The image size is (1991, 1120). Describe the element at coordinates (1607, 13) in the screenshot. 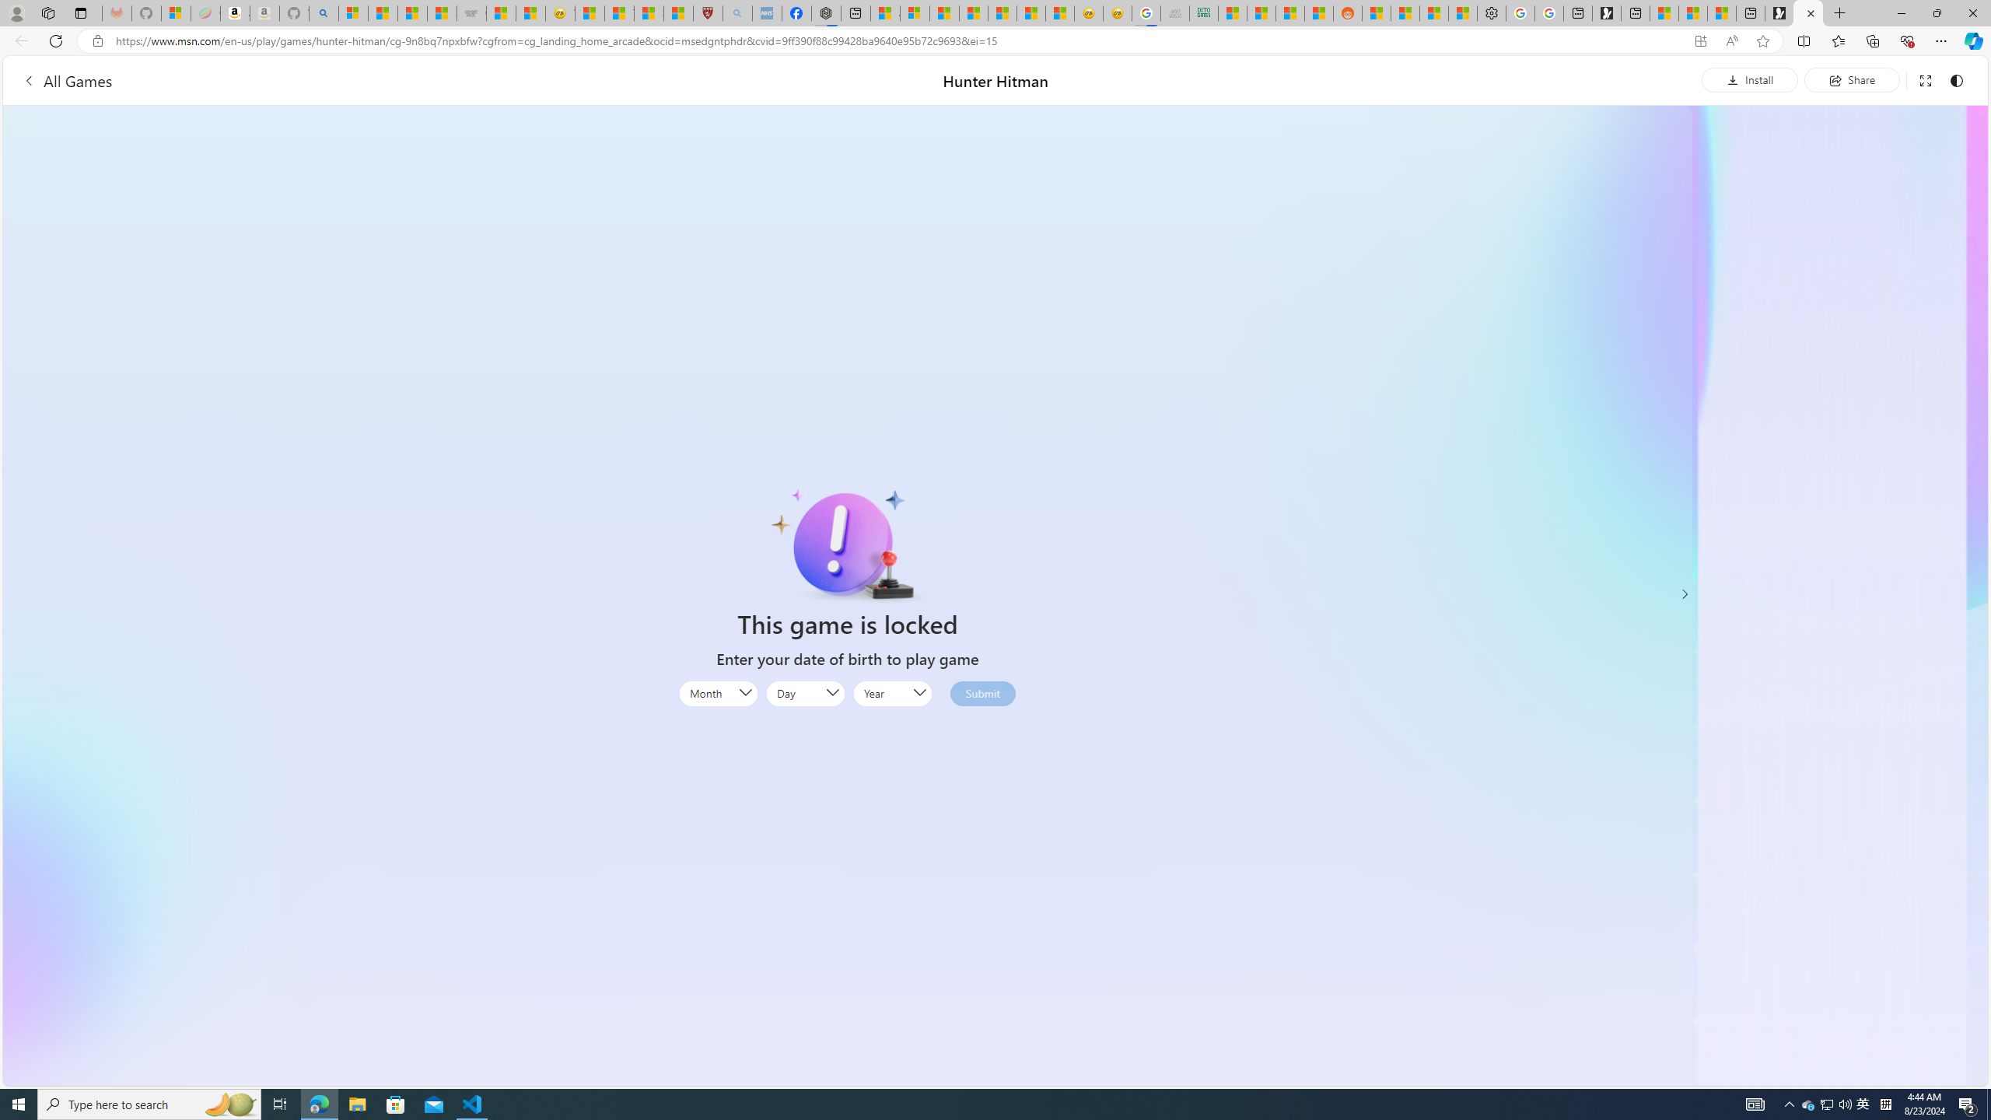

I see `Microsoft Start Gaming` at that location.